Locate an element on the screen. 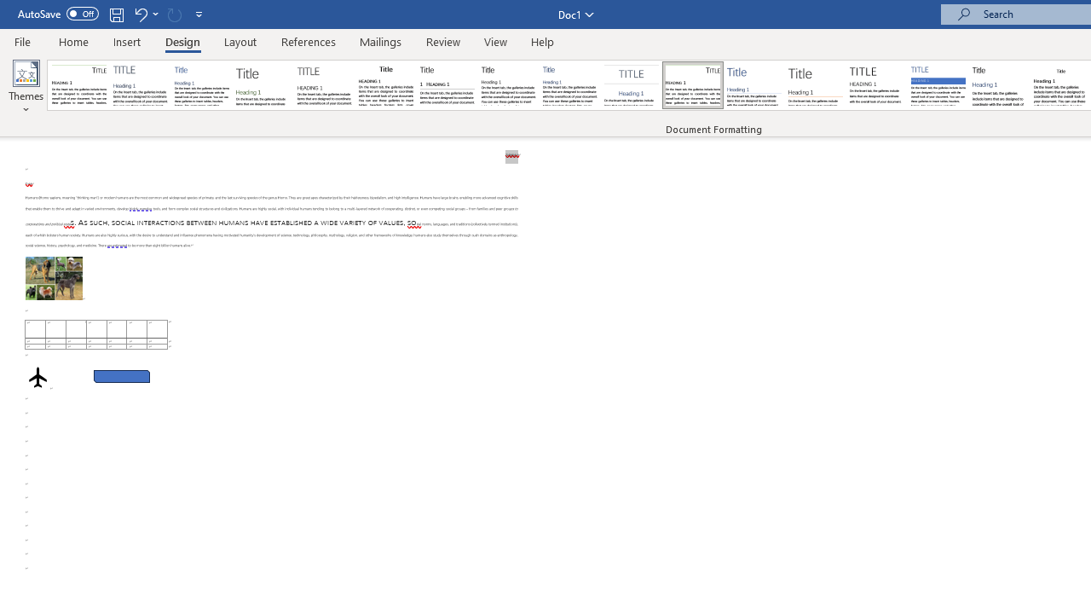 The image size is (1091, 614). Casual is located at coordinates (570, 85).